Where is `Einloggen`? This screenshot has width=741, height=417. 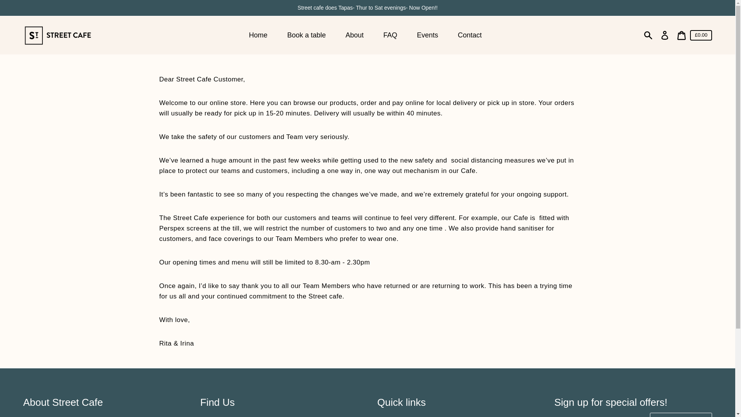
Einloggen is located at coordinates (665, 36).